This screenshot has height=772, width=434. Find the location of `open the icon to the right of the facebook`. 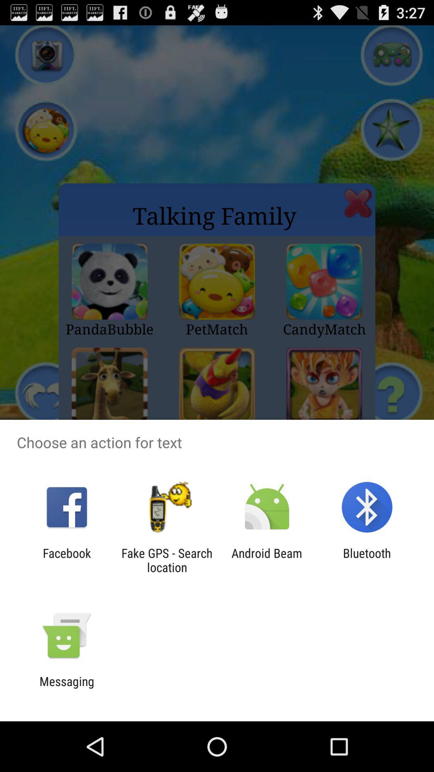

open the icon to the right of the facebook is located at coordinates (167, 560).